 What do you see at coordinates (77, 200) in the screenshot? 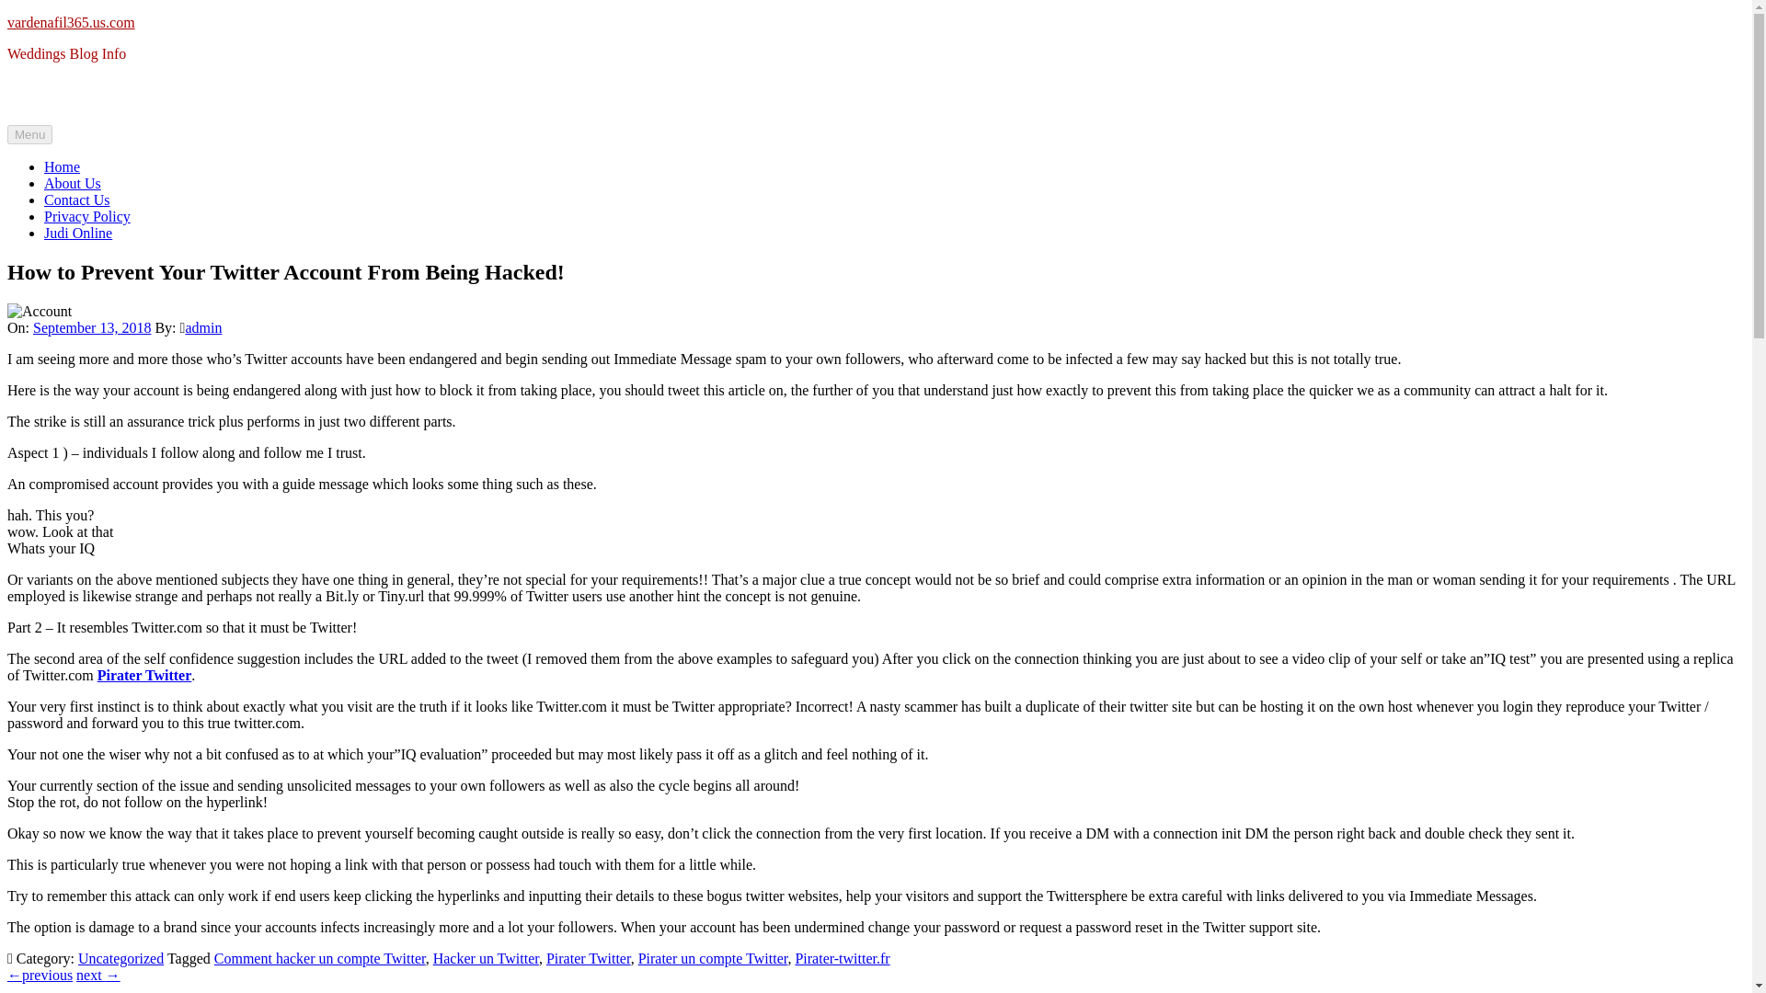
I see `Contact Us` at bounding box center [77, 200].